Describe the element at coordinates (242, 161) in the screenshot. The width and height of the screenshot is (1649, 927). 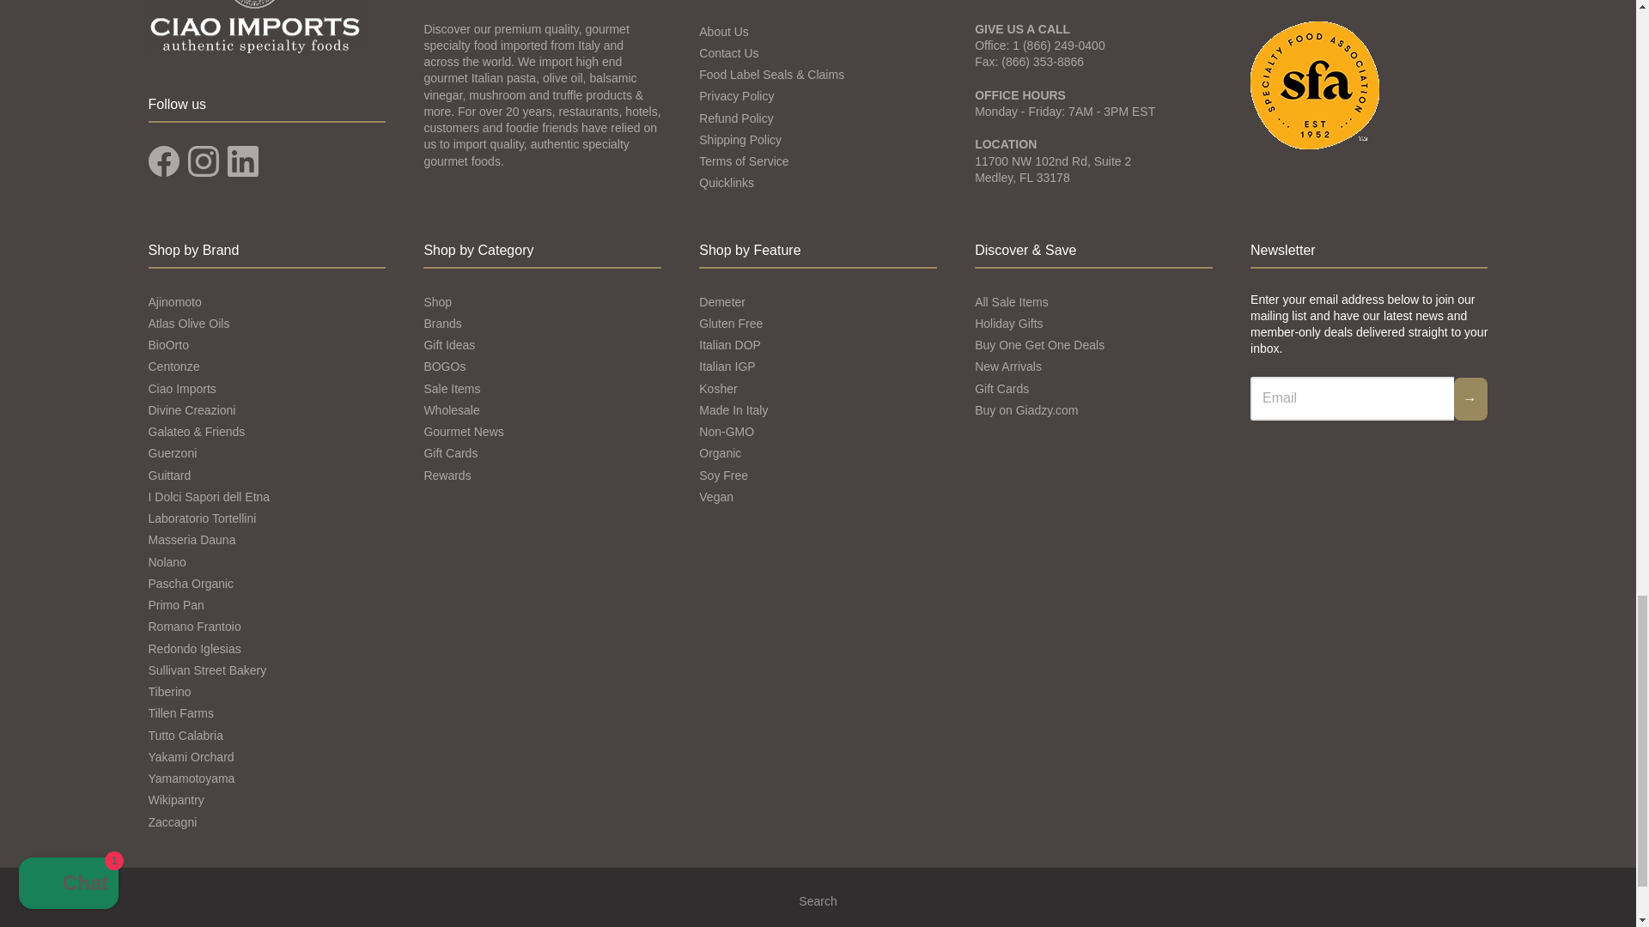
I see `LinkedIn` at that location.